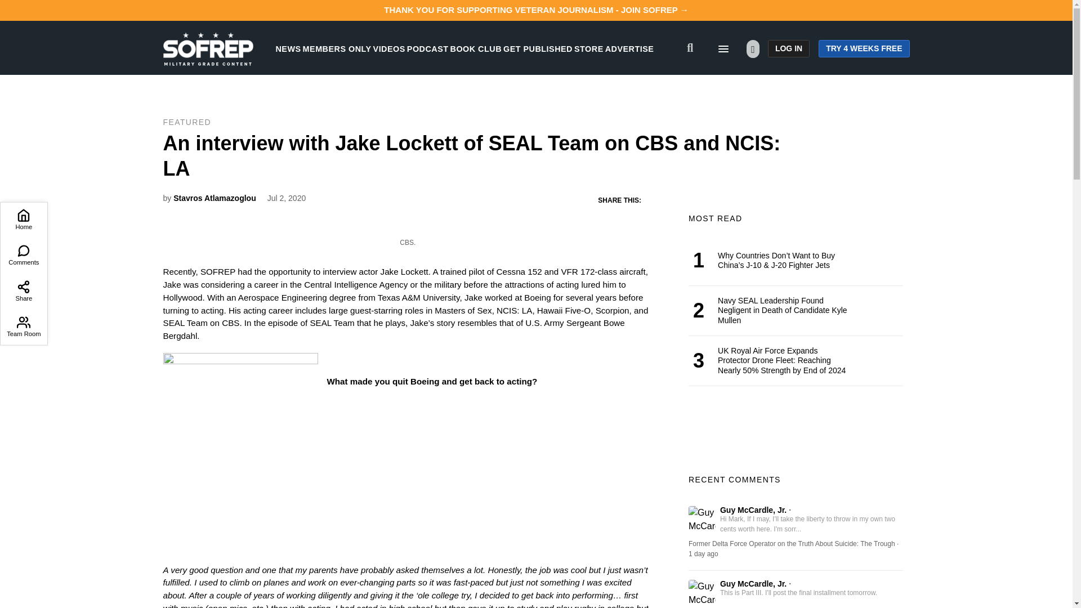 Image resolution: width=1081 pixels, height=608 pixels. I want to click on PODCAST, so click(428, 48).